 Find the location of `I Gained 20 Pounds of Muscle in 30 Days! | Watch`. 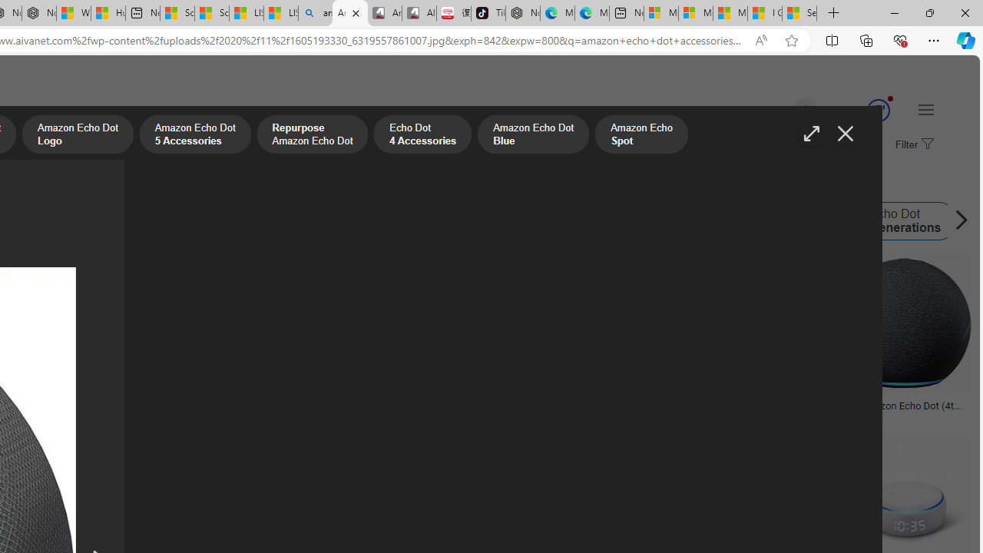

I Gained 20 Pounds of Muscle in 30 Days! | Watch is located at coordinates (765, 14).